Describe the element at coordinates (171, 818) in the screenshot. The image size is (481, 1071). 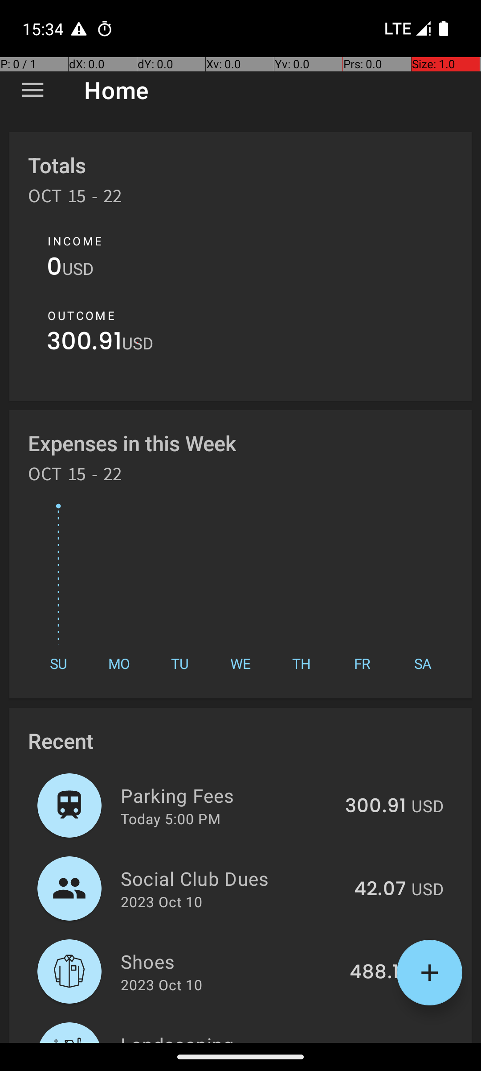
I see `Today 5:00 PM` at that location.